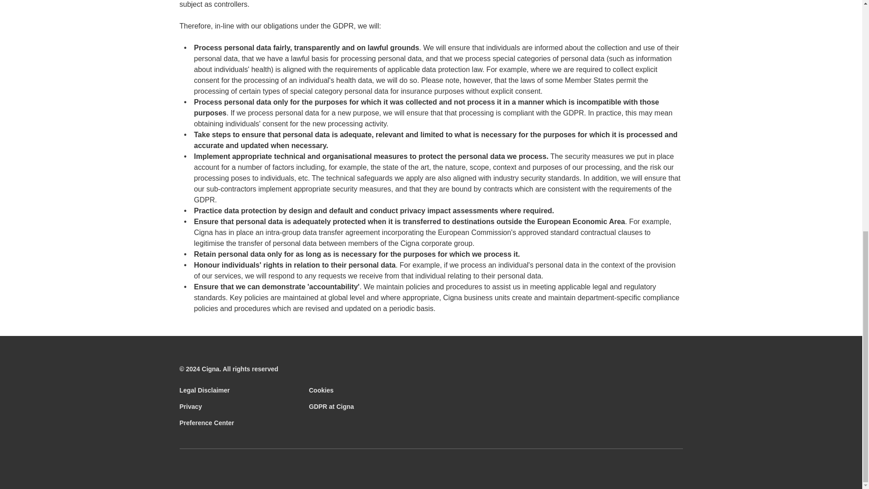  What do you see at coordinates (190, 407) in the screenshot?
I see `Privacy` at bounding box center [190, 407].